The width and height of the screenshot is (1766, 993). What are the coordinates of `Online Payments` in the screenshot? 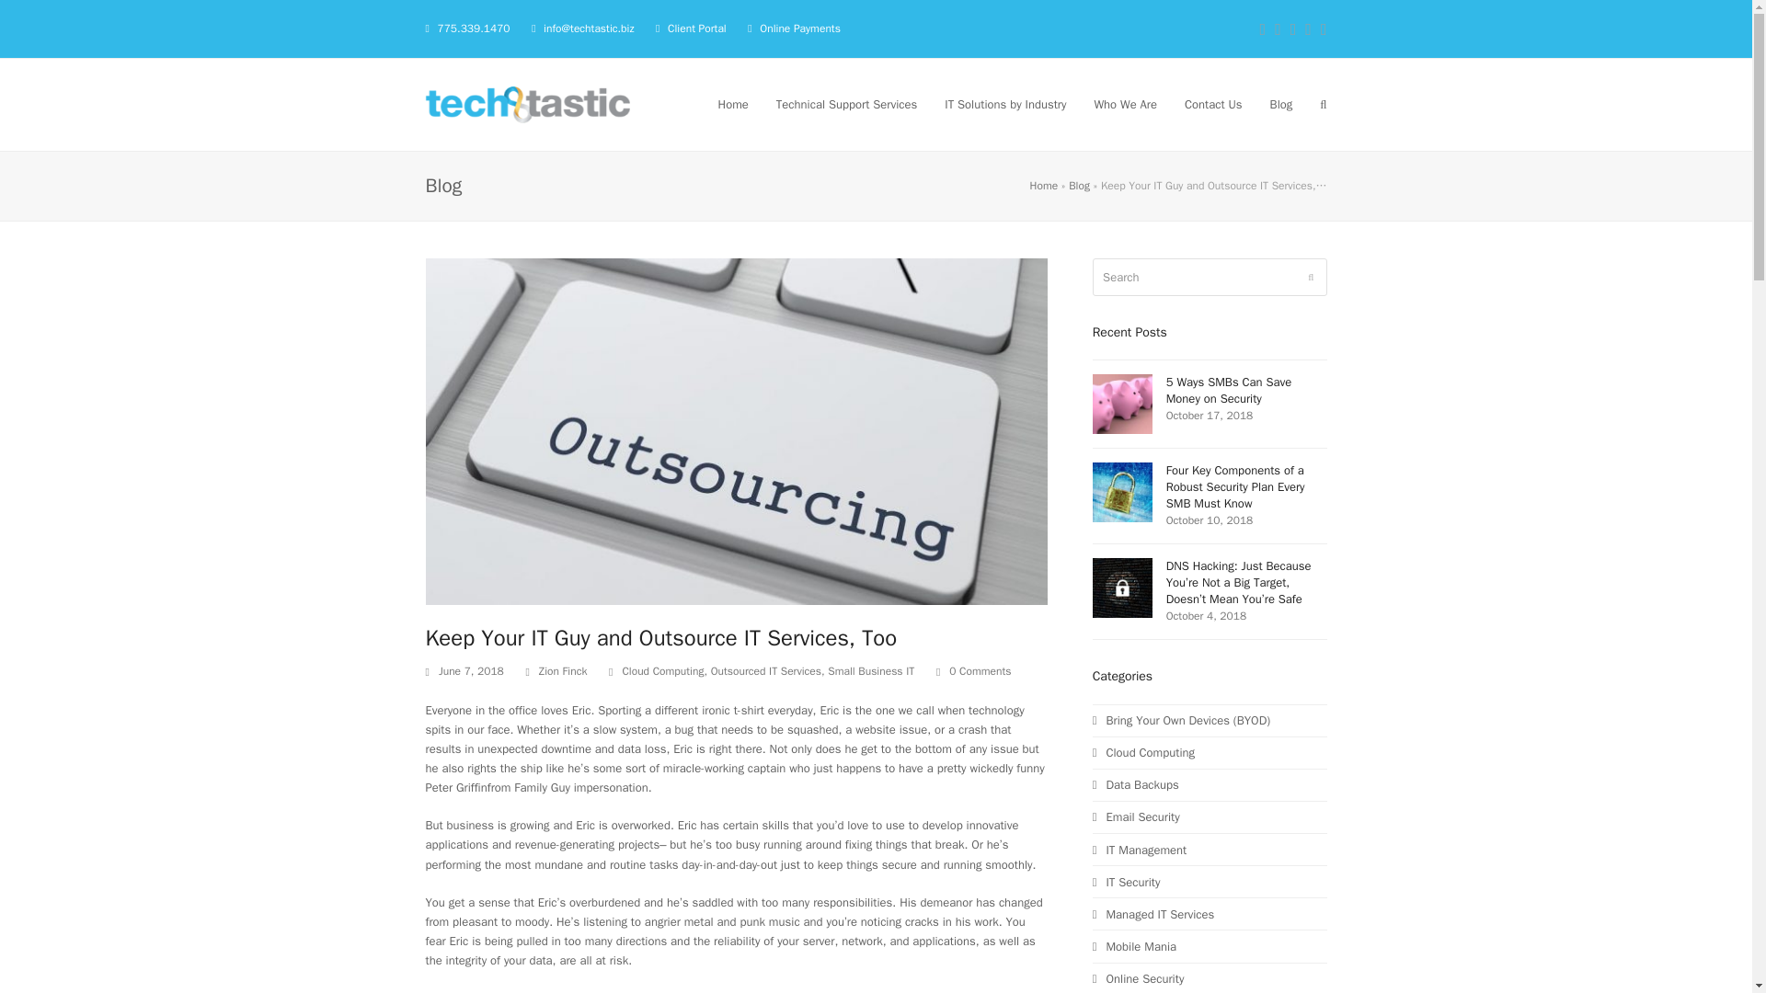 It's located at (799, 28).